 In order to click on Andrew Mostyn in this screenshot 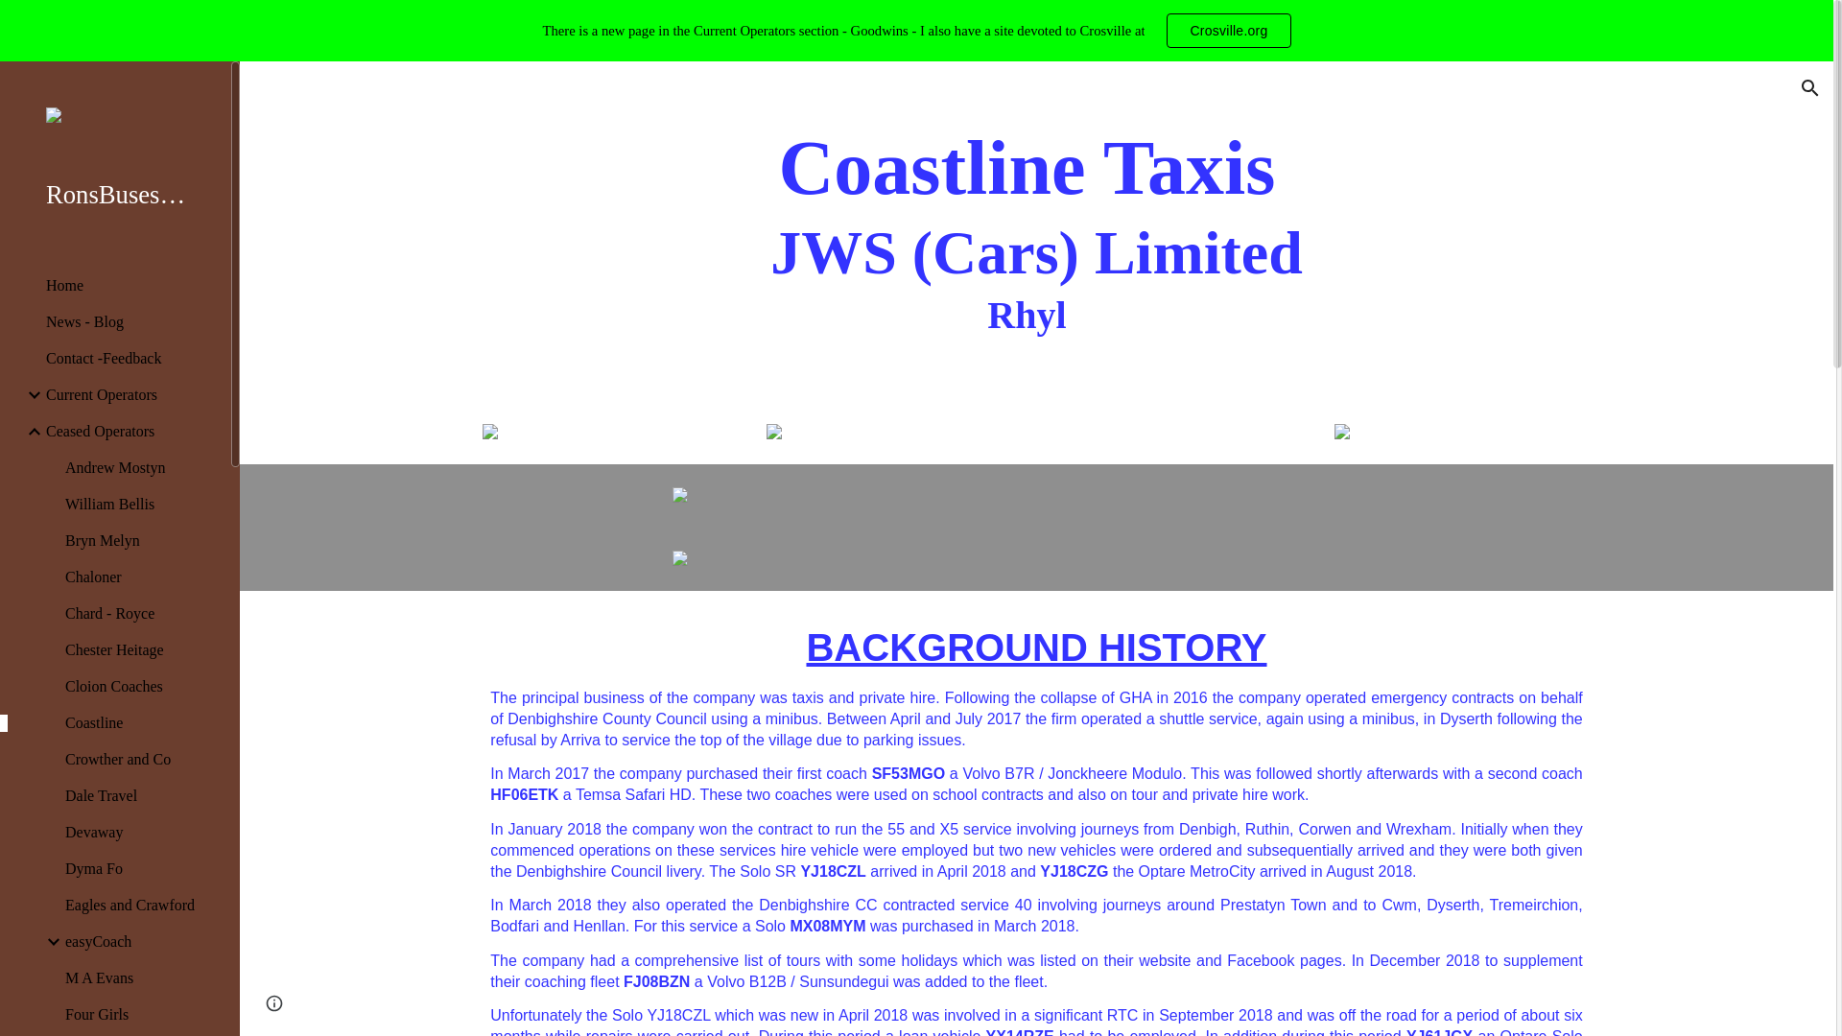, I will do `click(140, 468)`.